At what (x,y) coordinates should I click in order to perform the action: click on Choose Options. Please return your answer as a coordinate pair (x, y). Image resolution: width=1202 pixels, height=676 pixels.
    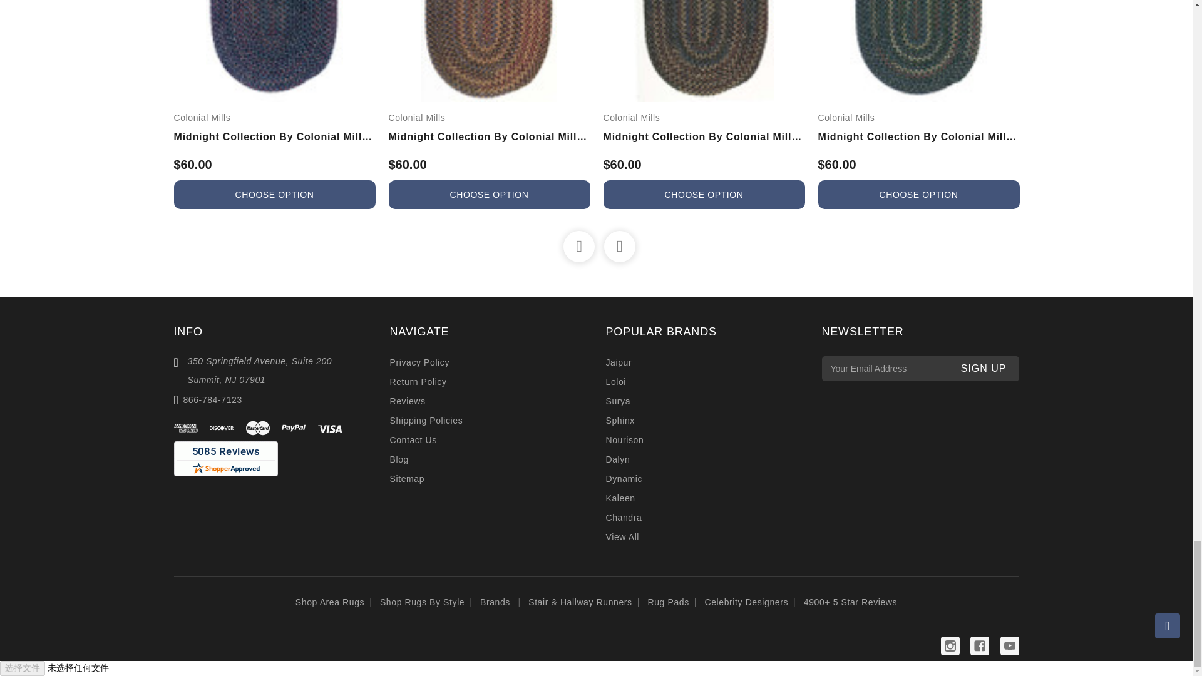
    Looking at the image, I should click on (489, 194).